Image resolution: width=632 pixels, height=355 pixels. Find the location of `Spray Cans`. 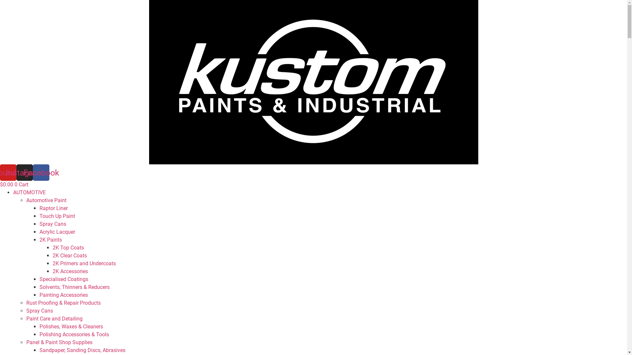

Spray Cans is located at coordinates (53, 224).